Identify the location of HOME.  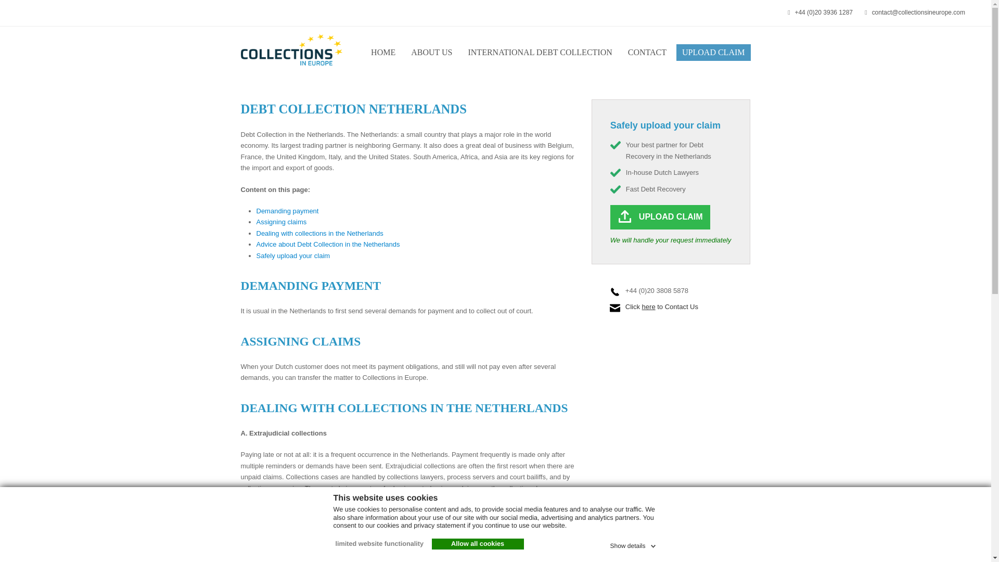
(383, 52).